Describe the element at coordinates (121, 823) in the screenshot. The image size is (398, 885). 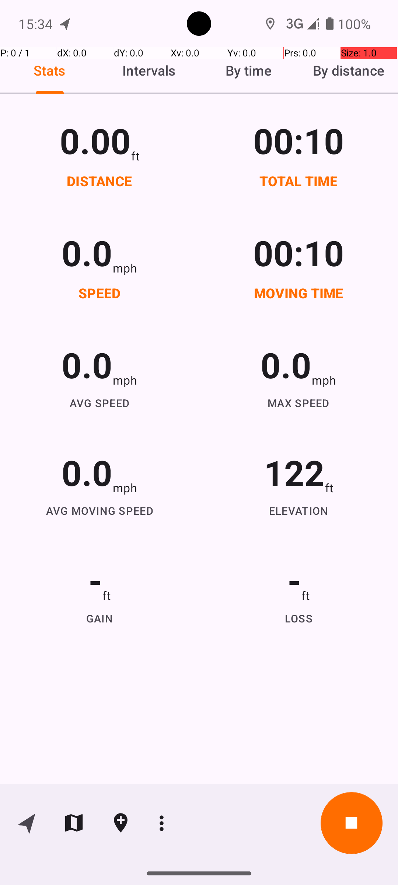
I see `Insert marker` at that location.